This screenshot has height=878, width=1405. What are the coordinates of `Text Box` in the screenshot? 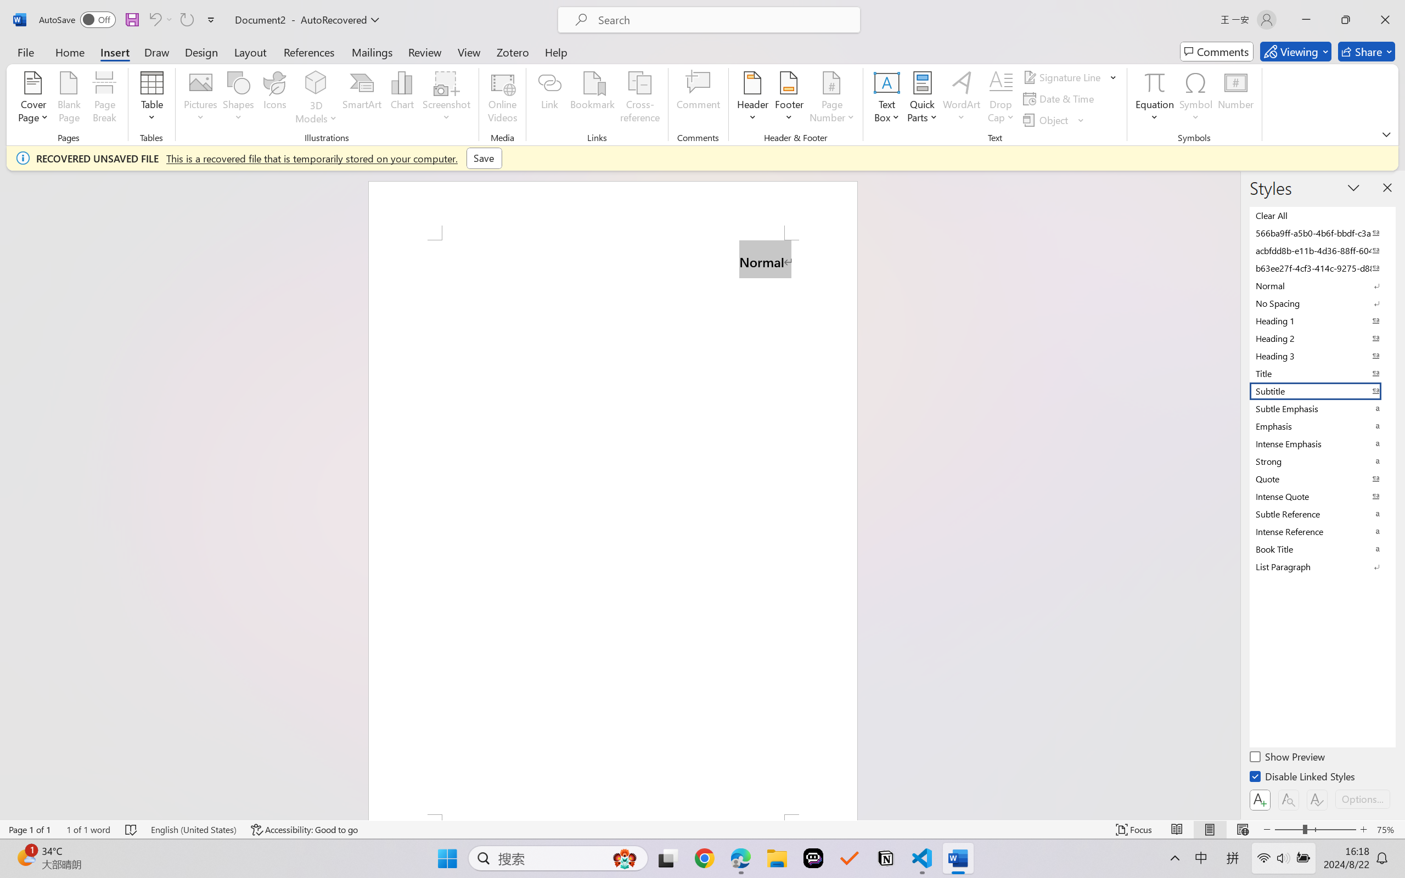 It's located at (886, 99).